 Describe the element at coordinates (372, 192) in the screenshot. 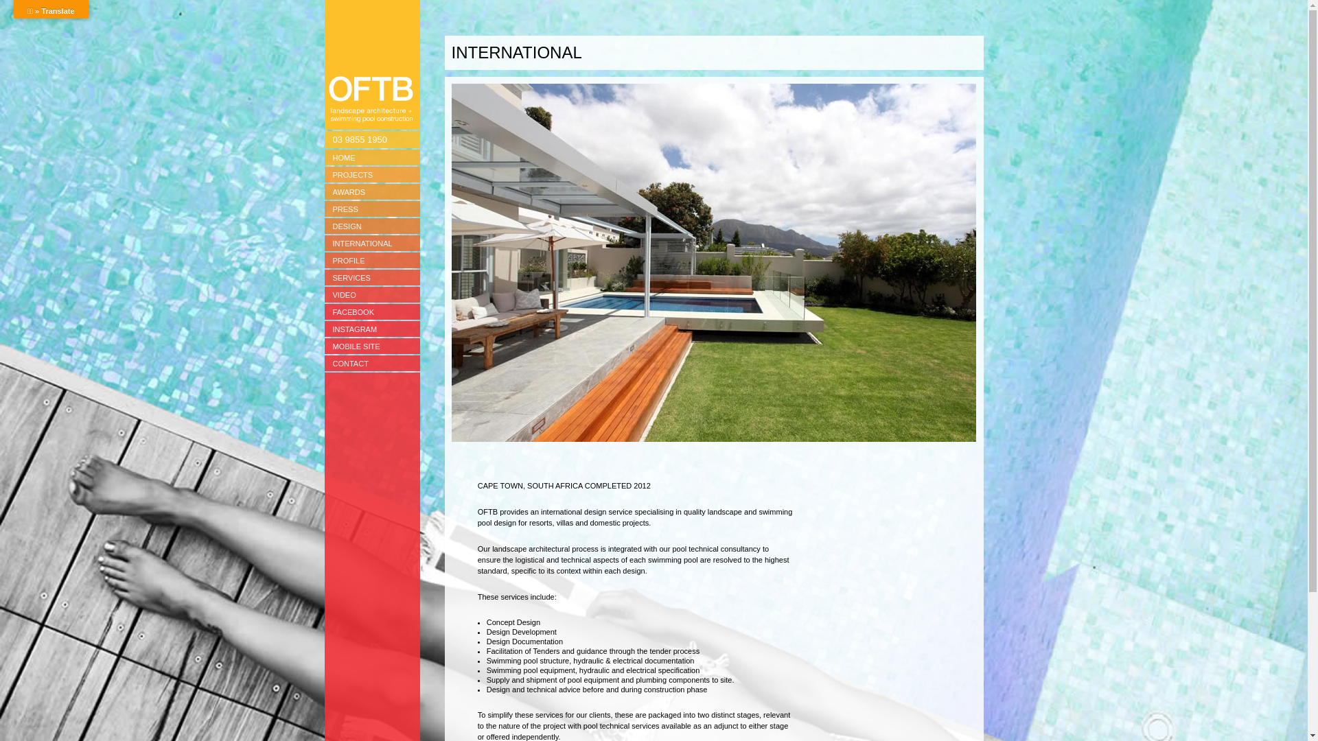

I see `AWARDS` at that location.